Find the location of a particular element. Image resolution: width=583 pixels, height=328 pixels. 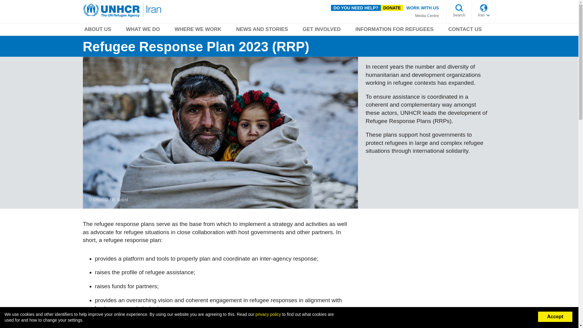

WORK WITH US is located at coordinates (423, 8).